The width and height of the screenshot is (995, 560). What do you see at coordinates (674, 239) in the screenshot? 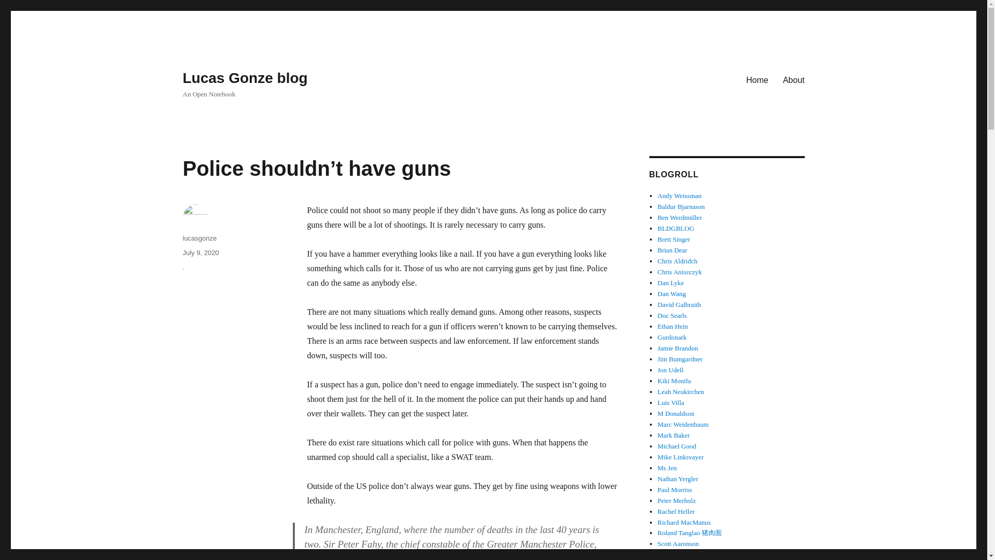
I see `Brett Singer` at bounding box center [674, 239].